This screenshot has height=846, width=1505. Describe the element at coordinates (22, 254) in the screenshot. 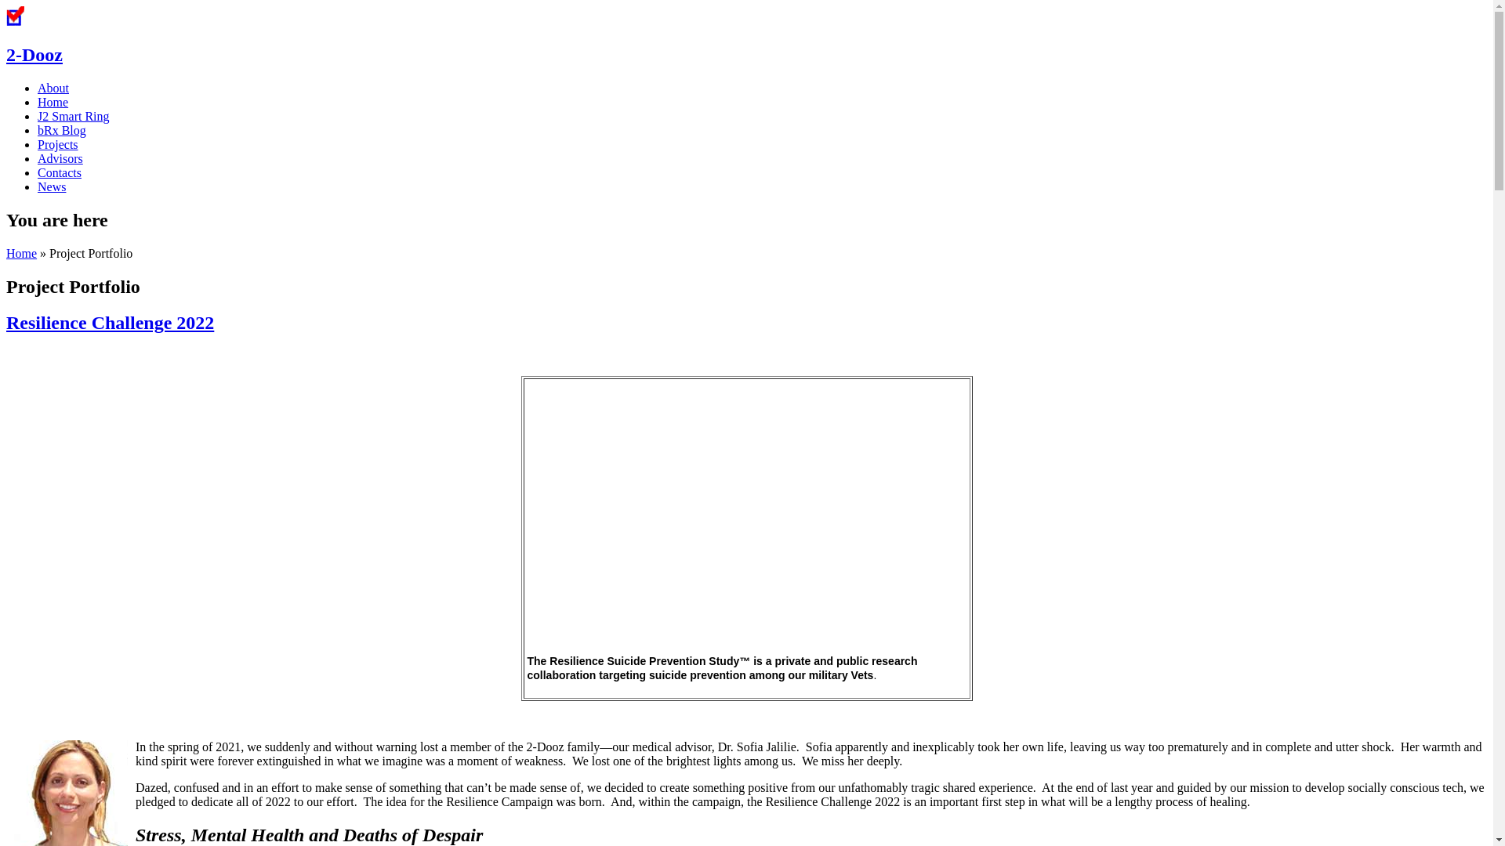

I see `Home` at that location.